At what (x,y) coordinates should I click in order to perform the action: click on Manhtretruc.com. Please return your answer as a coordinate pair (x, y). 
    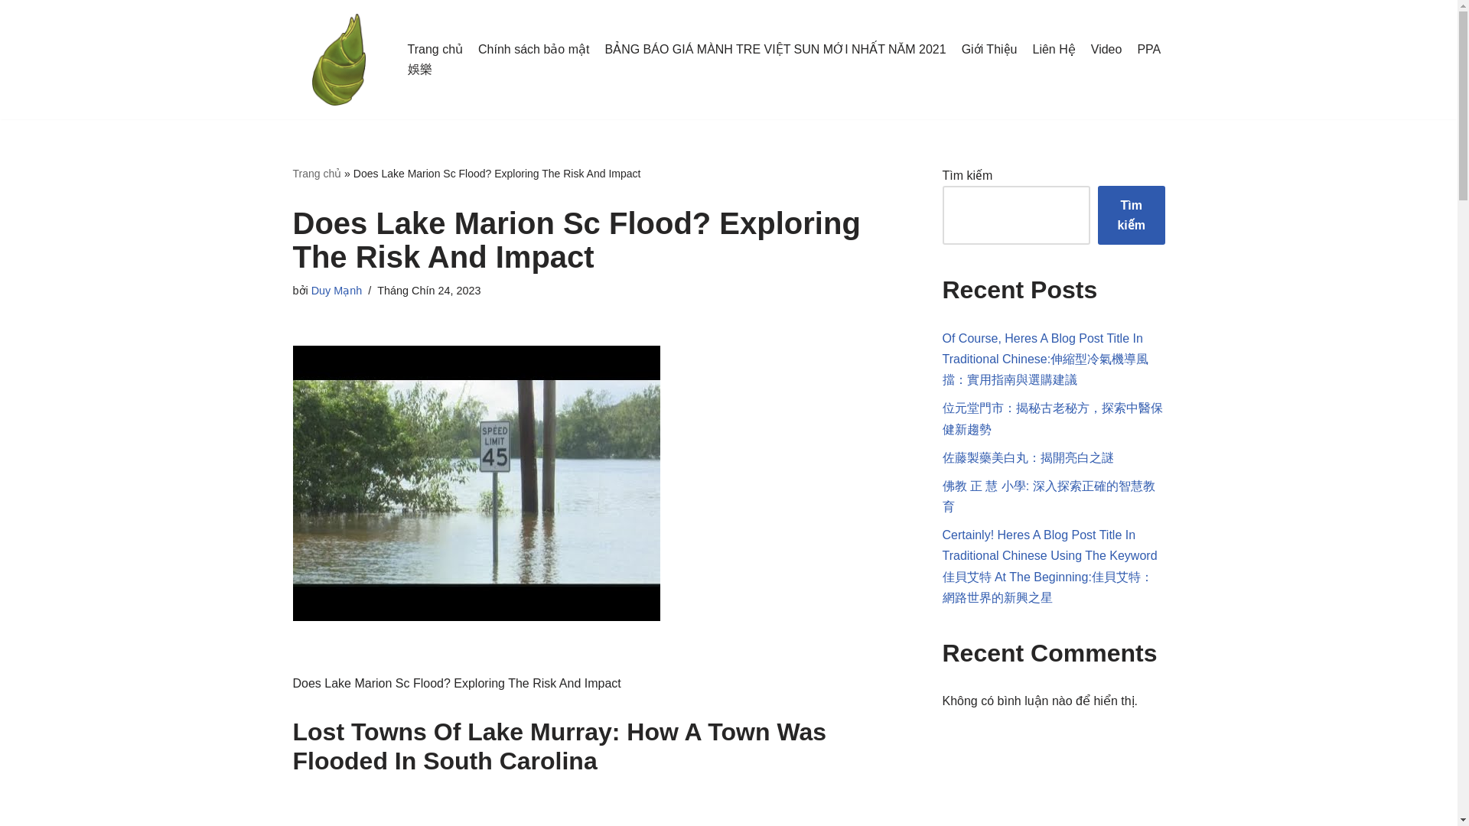
    Looking at the image, I should click on (338, 60).